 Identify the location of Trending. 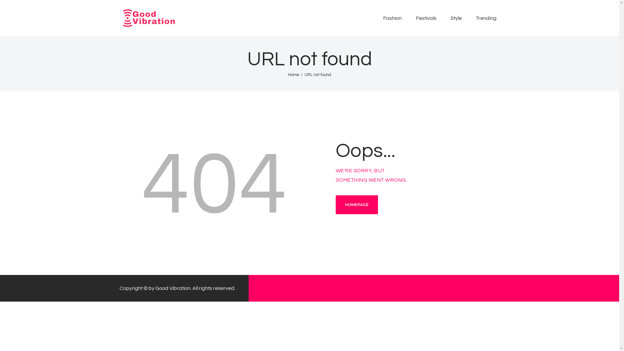
(486, 18).